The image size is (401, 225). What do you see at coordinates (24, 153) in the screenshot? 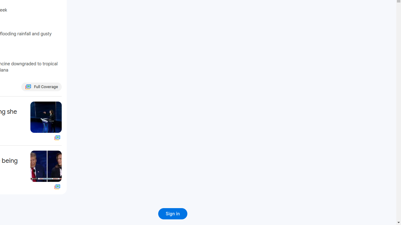
I see `More - Simpsons memes go viral after Trump claims that ‘dogs are being eaten in Springfield’` at bounding box center [24, 153].